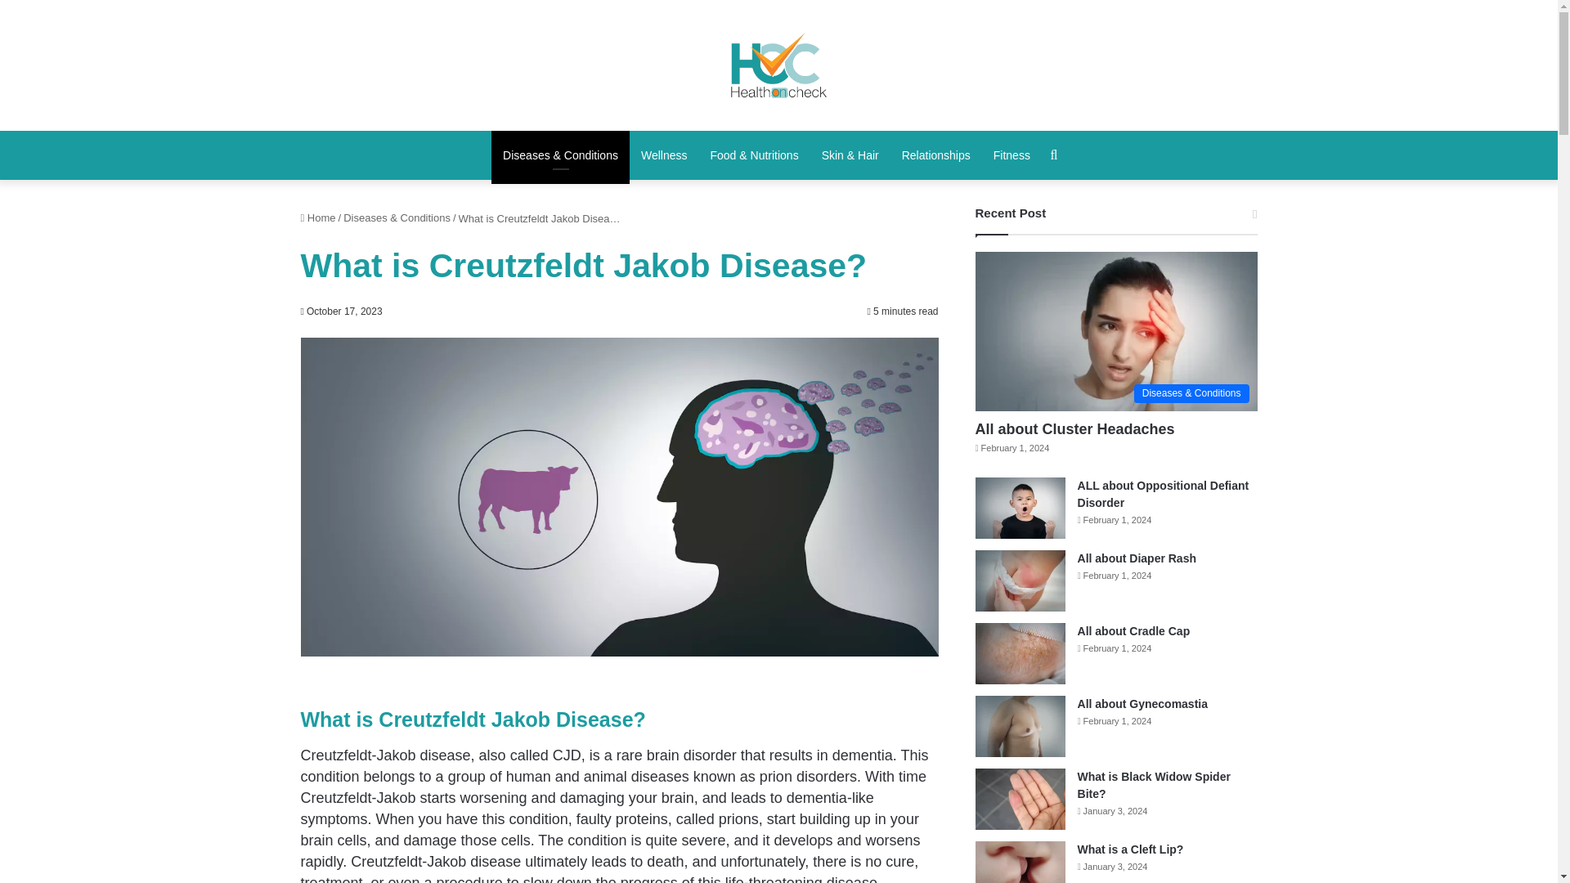  I want to click on What is Black Widow Spider Bite?, so click(1154, 785).